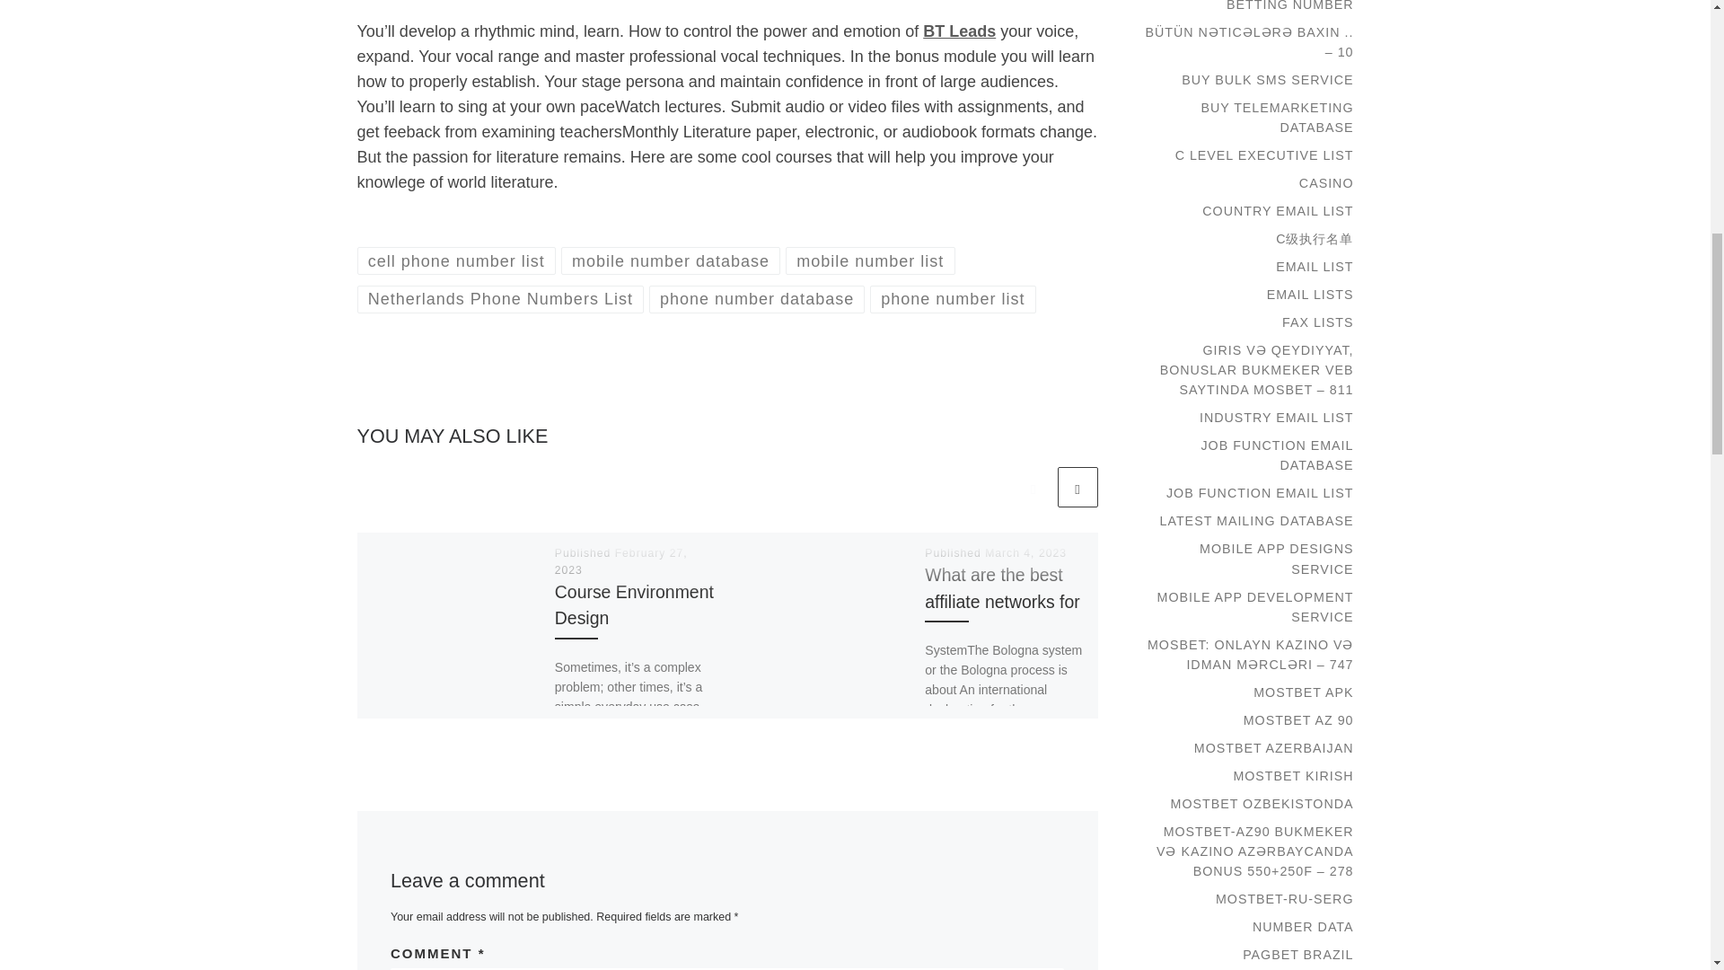 This screenshot has height=970, width=1724. Describe the element at coordinates (1033, 487) in the screenshot. I see `Previous related articles` at that location.